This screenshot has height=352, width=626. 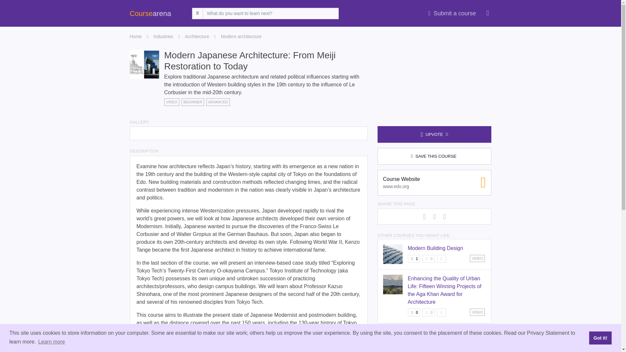 What do you see at coordinates (428, 258) in the screenshot?
I see `0 comments` at bounding box center [428, 258].